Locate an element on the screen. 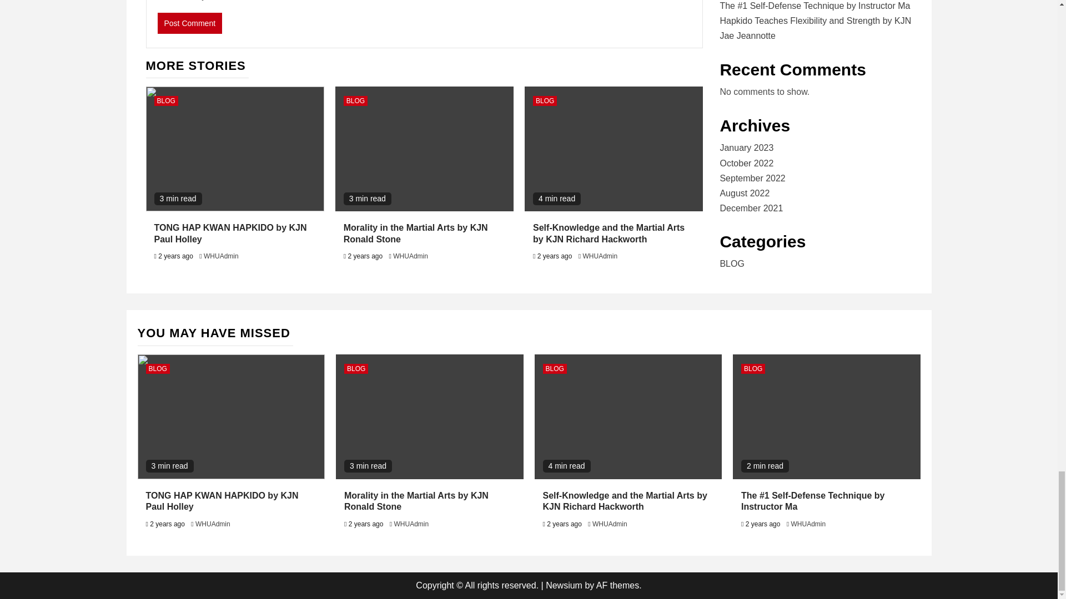  Post Comment is located at coordinates (190, 23).